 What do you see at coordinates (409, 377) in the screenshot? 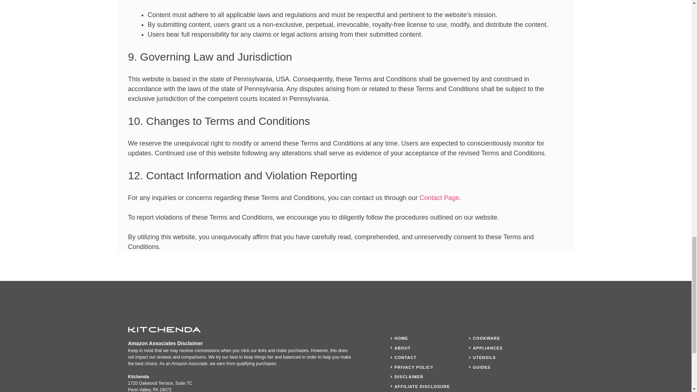
I see `DISCLAIMER` at bounding box center [409, 377].